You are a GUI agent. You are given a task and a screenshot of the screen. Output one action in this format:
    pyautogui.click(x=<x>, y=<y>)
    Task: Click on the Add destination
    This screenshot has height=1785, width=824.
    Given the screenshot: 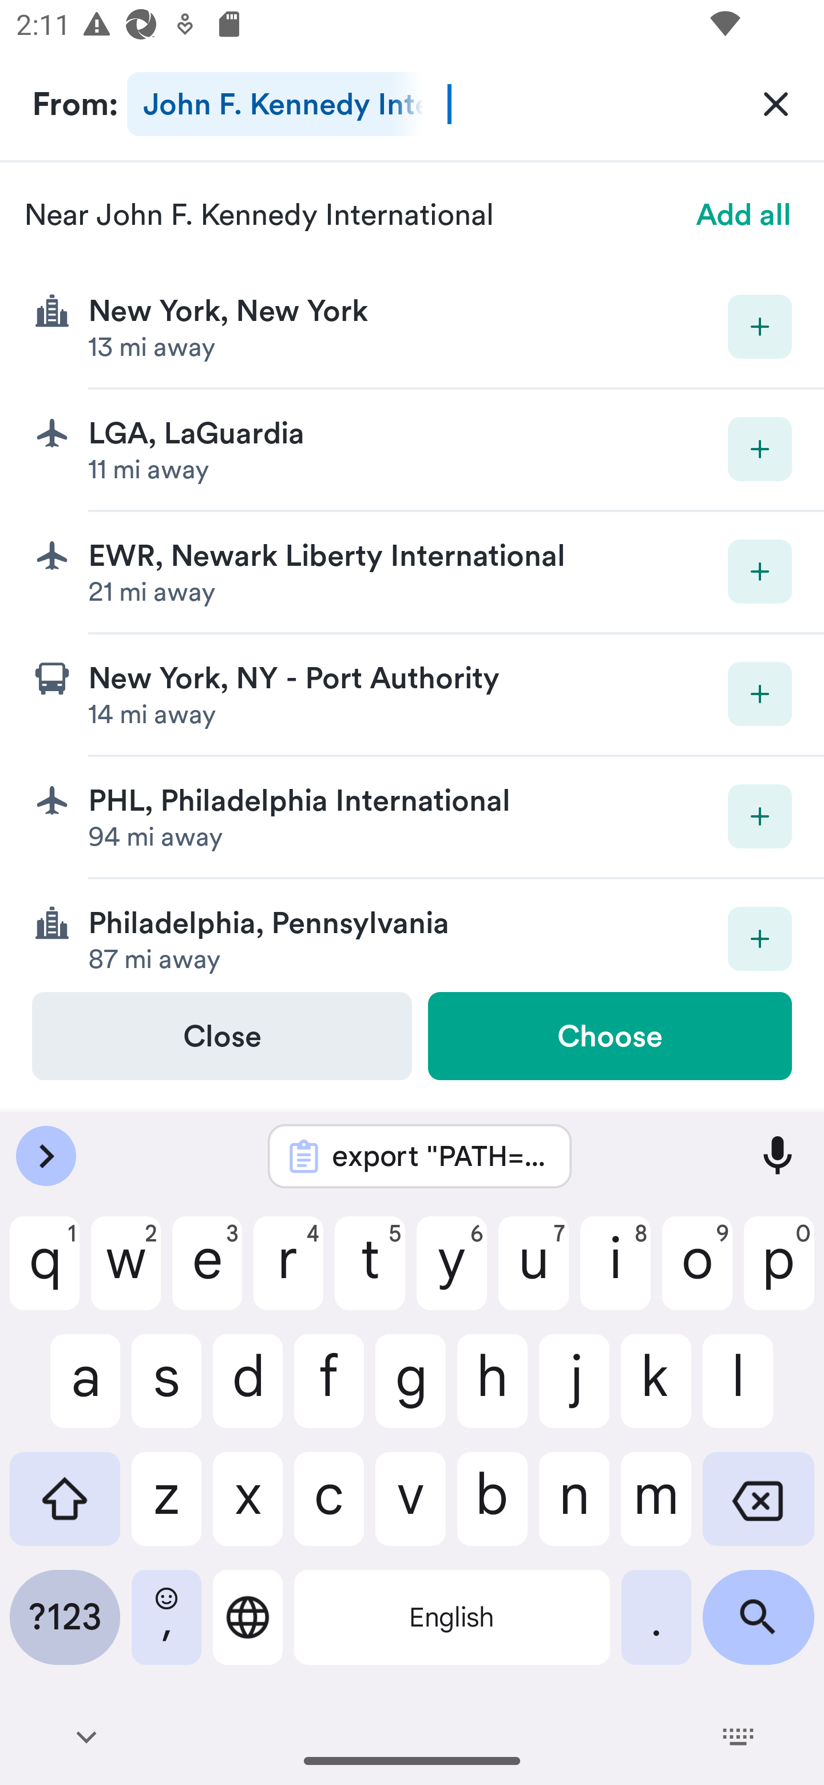 What is the action you would take?
    pyautogui.click(x=760, y=694)
    